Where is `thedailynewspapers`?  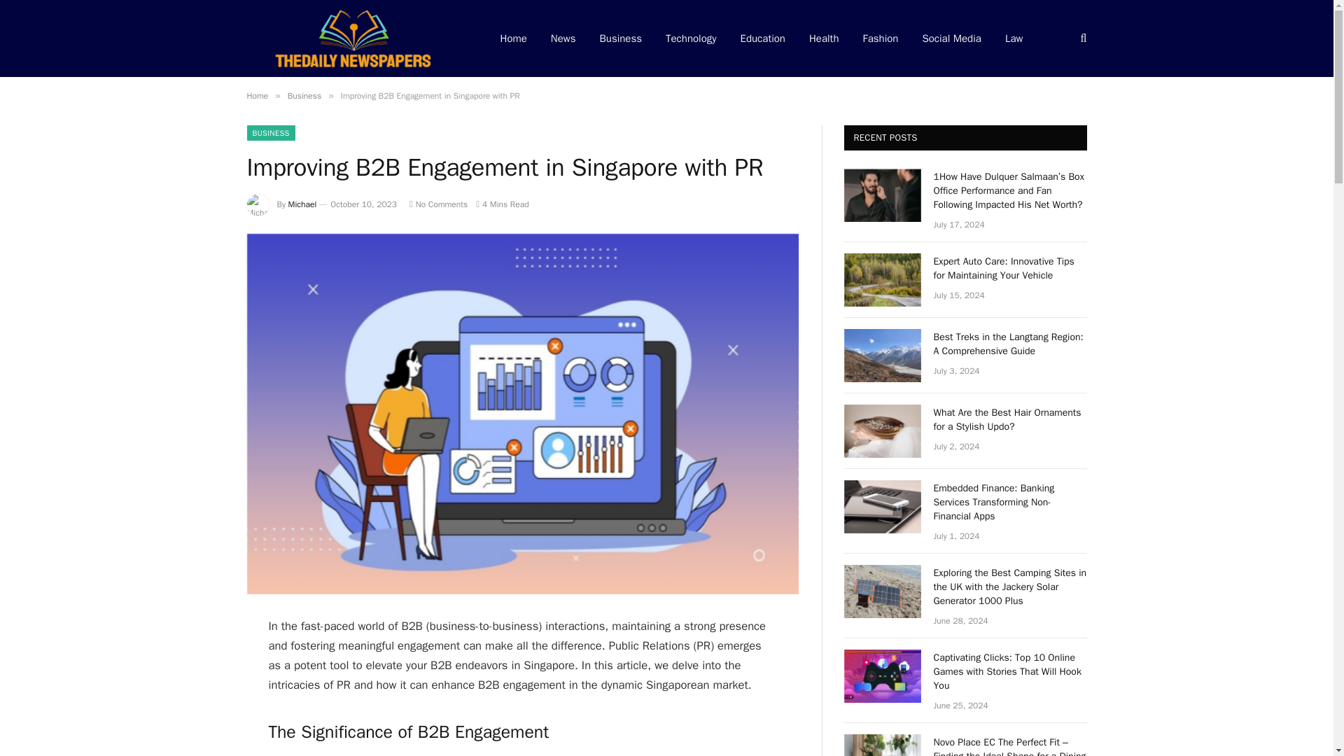 thedailynewspapers is located at coordinates (354, 38).